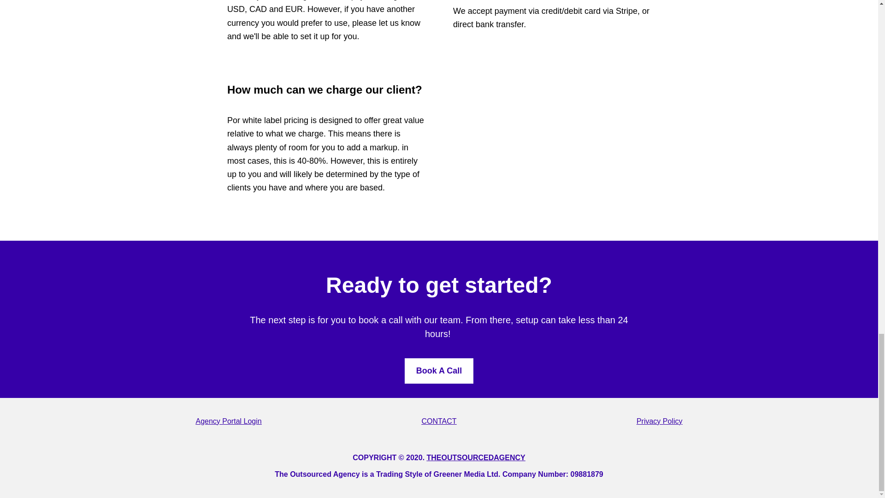 The height and width of the screenshot is (498, 885). Describe the element at coordinates (476, 457) in the screenshot. I see `THEOUTSOURCEDAGENCY` at that location.